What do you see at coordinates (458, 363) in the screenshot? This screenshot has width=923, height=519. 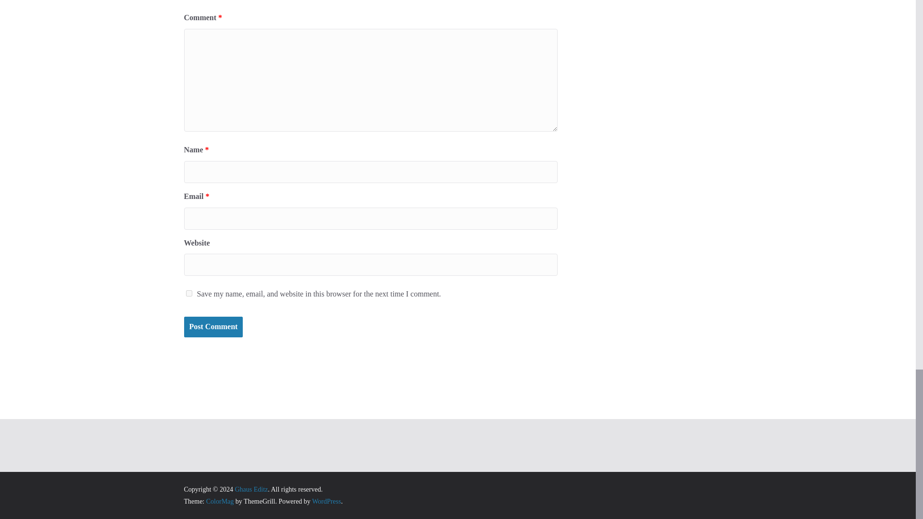 I see `Advertisement` at bounding box center [458, 363].